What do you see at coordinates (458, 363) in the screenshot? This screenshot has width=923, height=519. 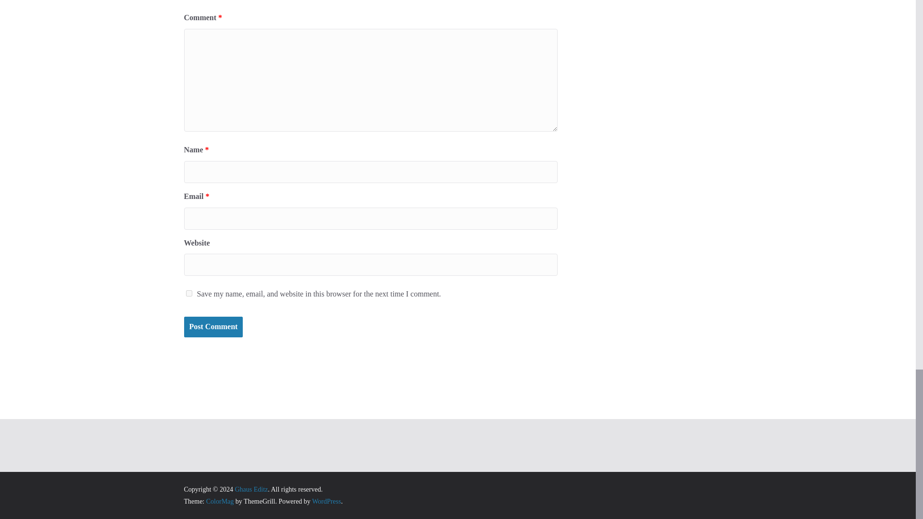 I see `Advertisement` at bounding box center [458, 363].